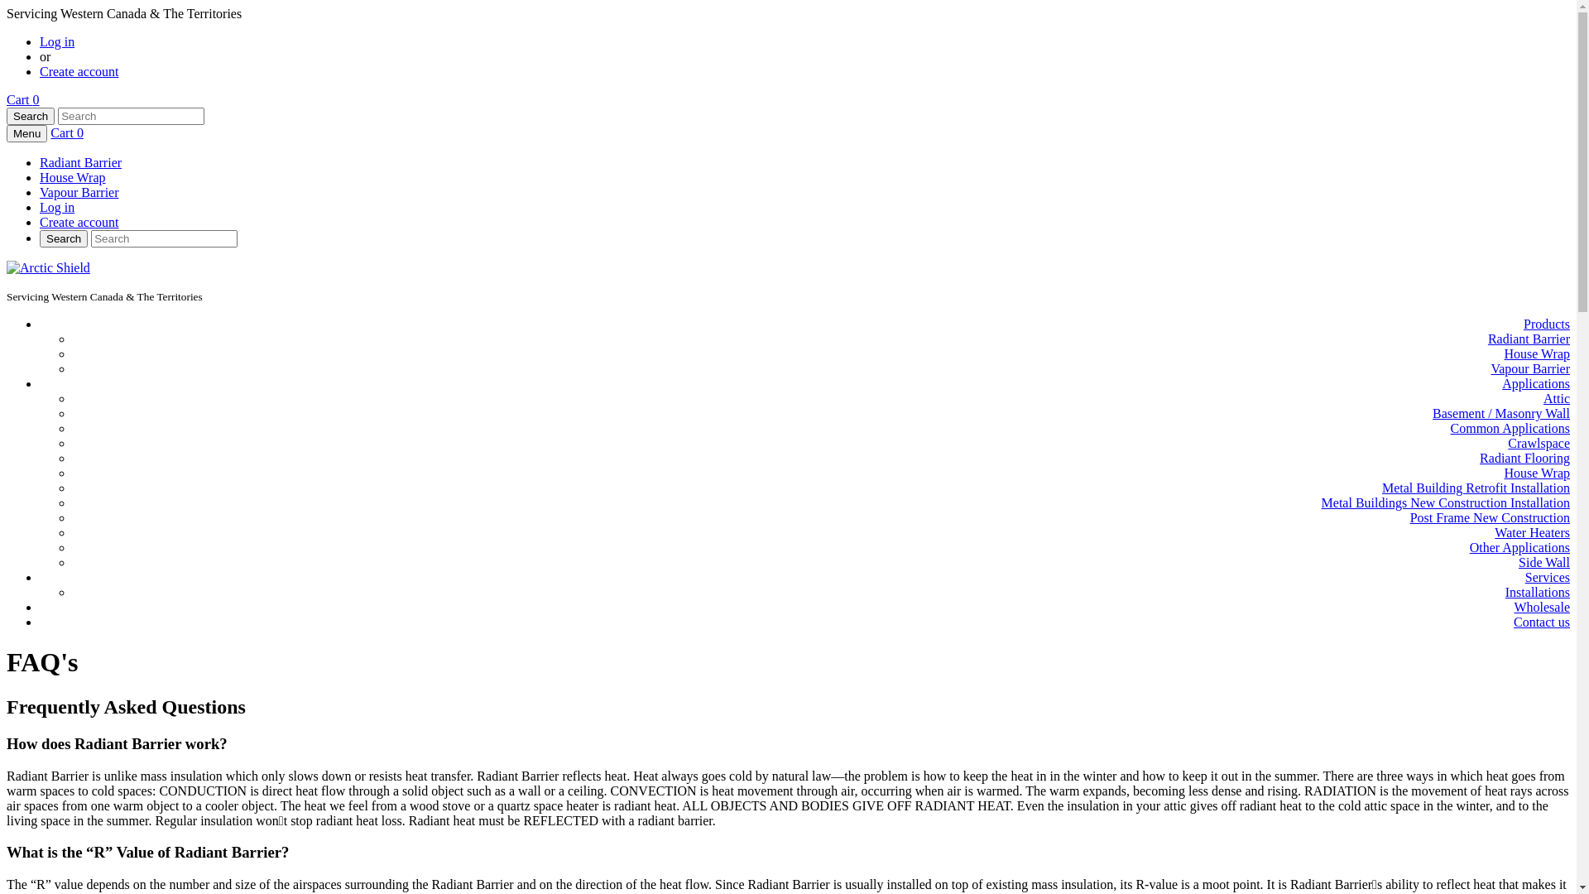 The width and height of the screenshot is (1589, 894). What do you see at coordinates (1548, 578) in the screenshot?
I see `Services` at bounding box center [1548, 578].